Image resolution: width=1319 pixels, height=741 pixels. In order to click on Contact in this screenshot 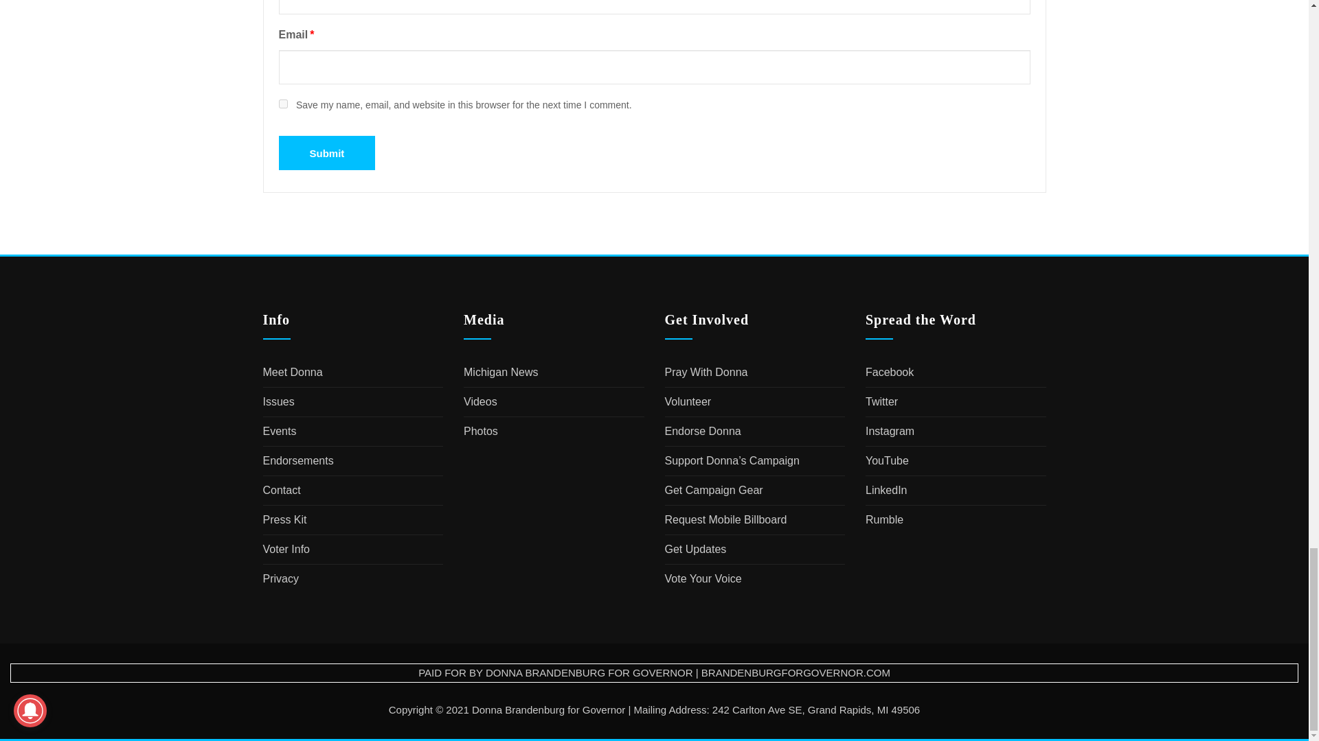, I will do `click(282, 490)`.